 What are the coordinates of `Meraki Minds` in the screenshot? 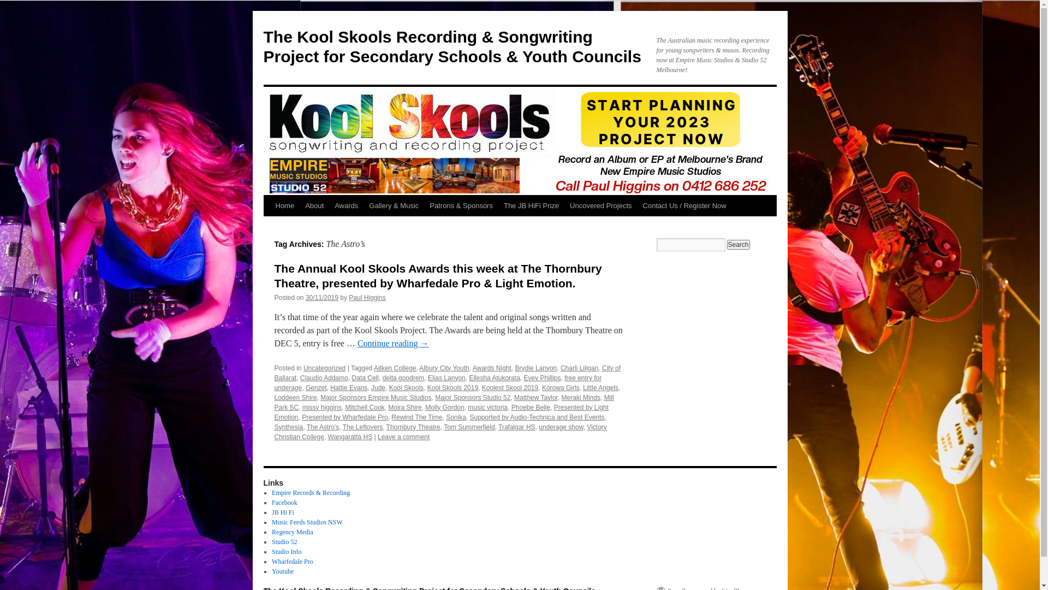 It's located at (581, 398).